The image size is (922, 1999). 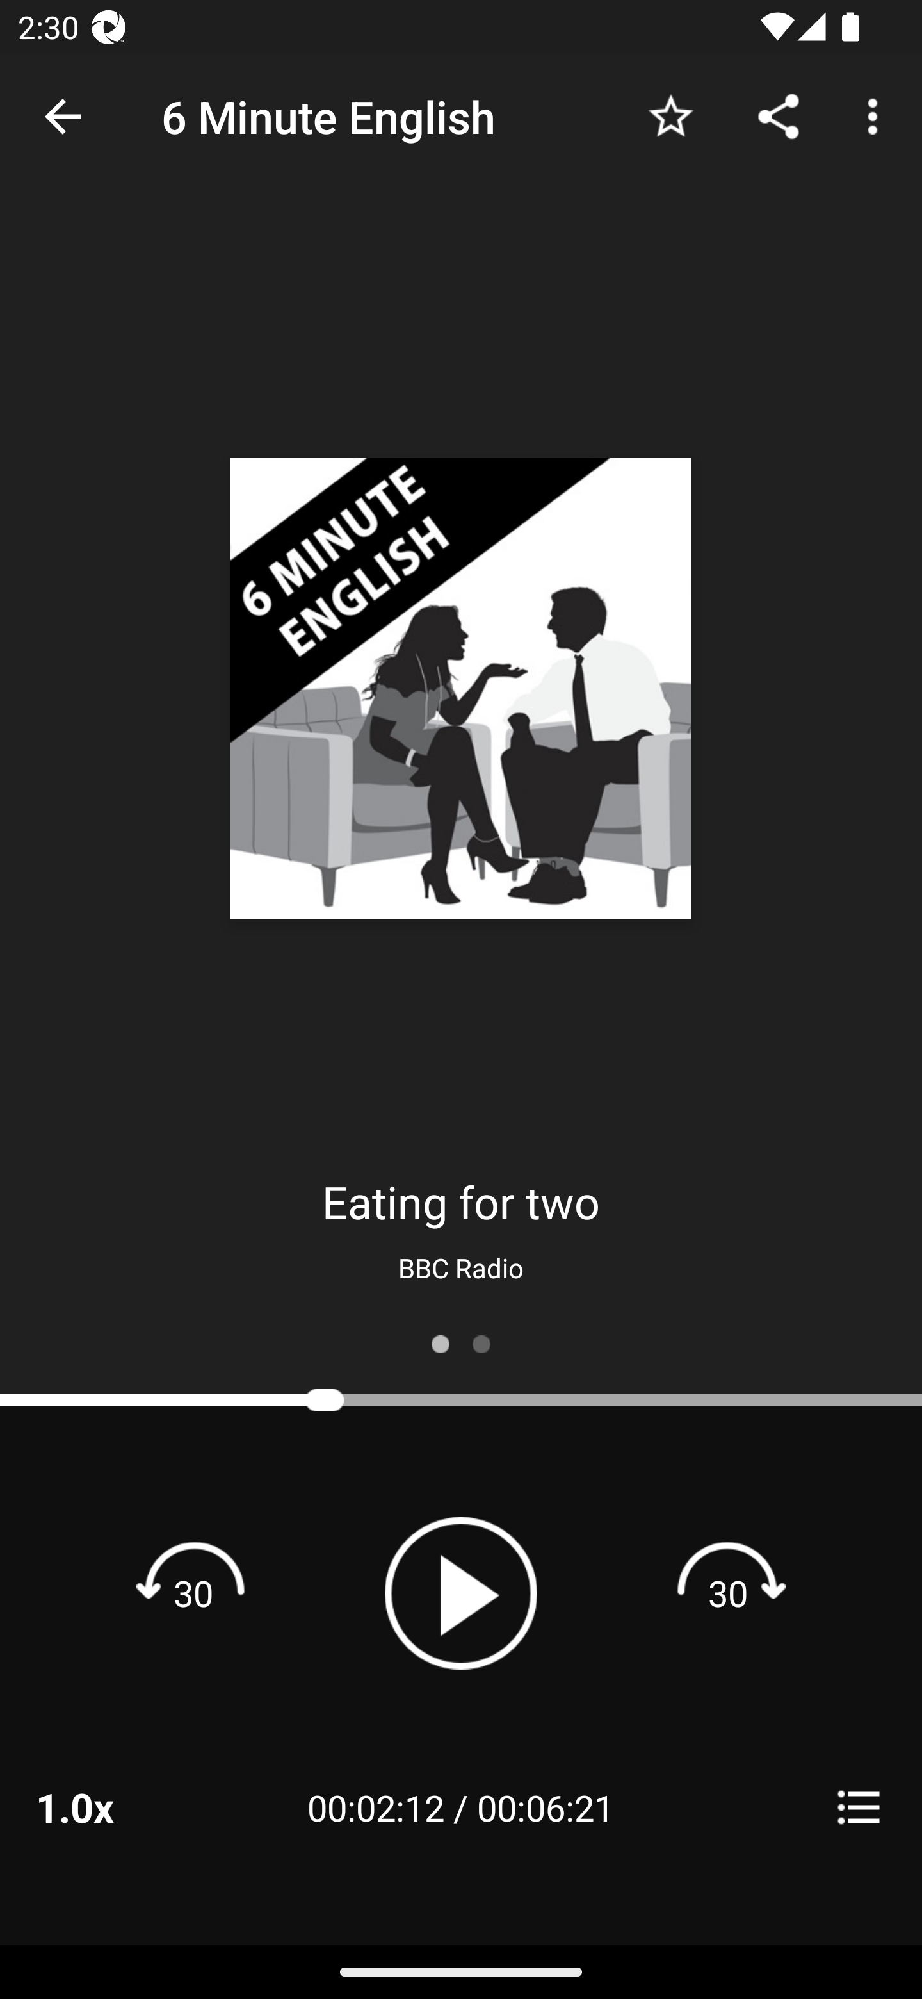 What do you see at coordinates (728, 1593) in the screenshot?
I see `Fast forward` at bounding box center [728, 1593].